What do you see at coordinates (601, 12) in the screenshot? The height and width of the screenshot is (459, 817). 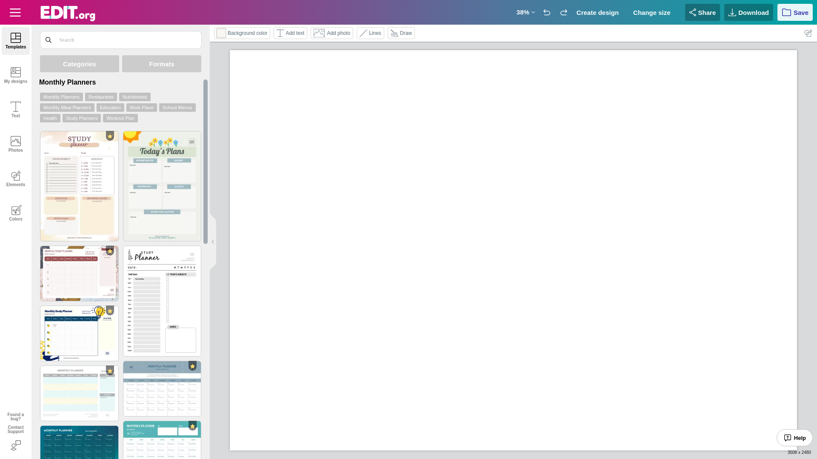 I see `Create design` at bounding box center [601, 12].